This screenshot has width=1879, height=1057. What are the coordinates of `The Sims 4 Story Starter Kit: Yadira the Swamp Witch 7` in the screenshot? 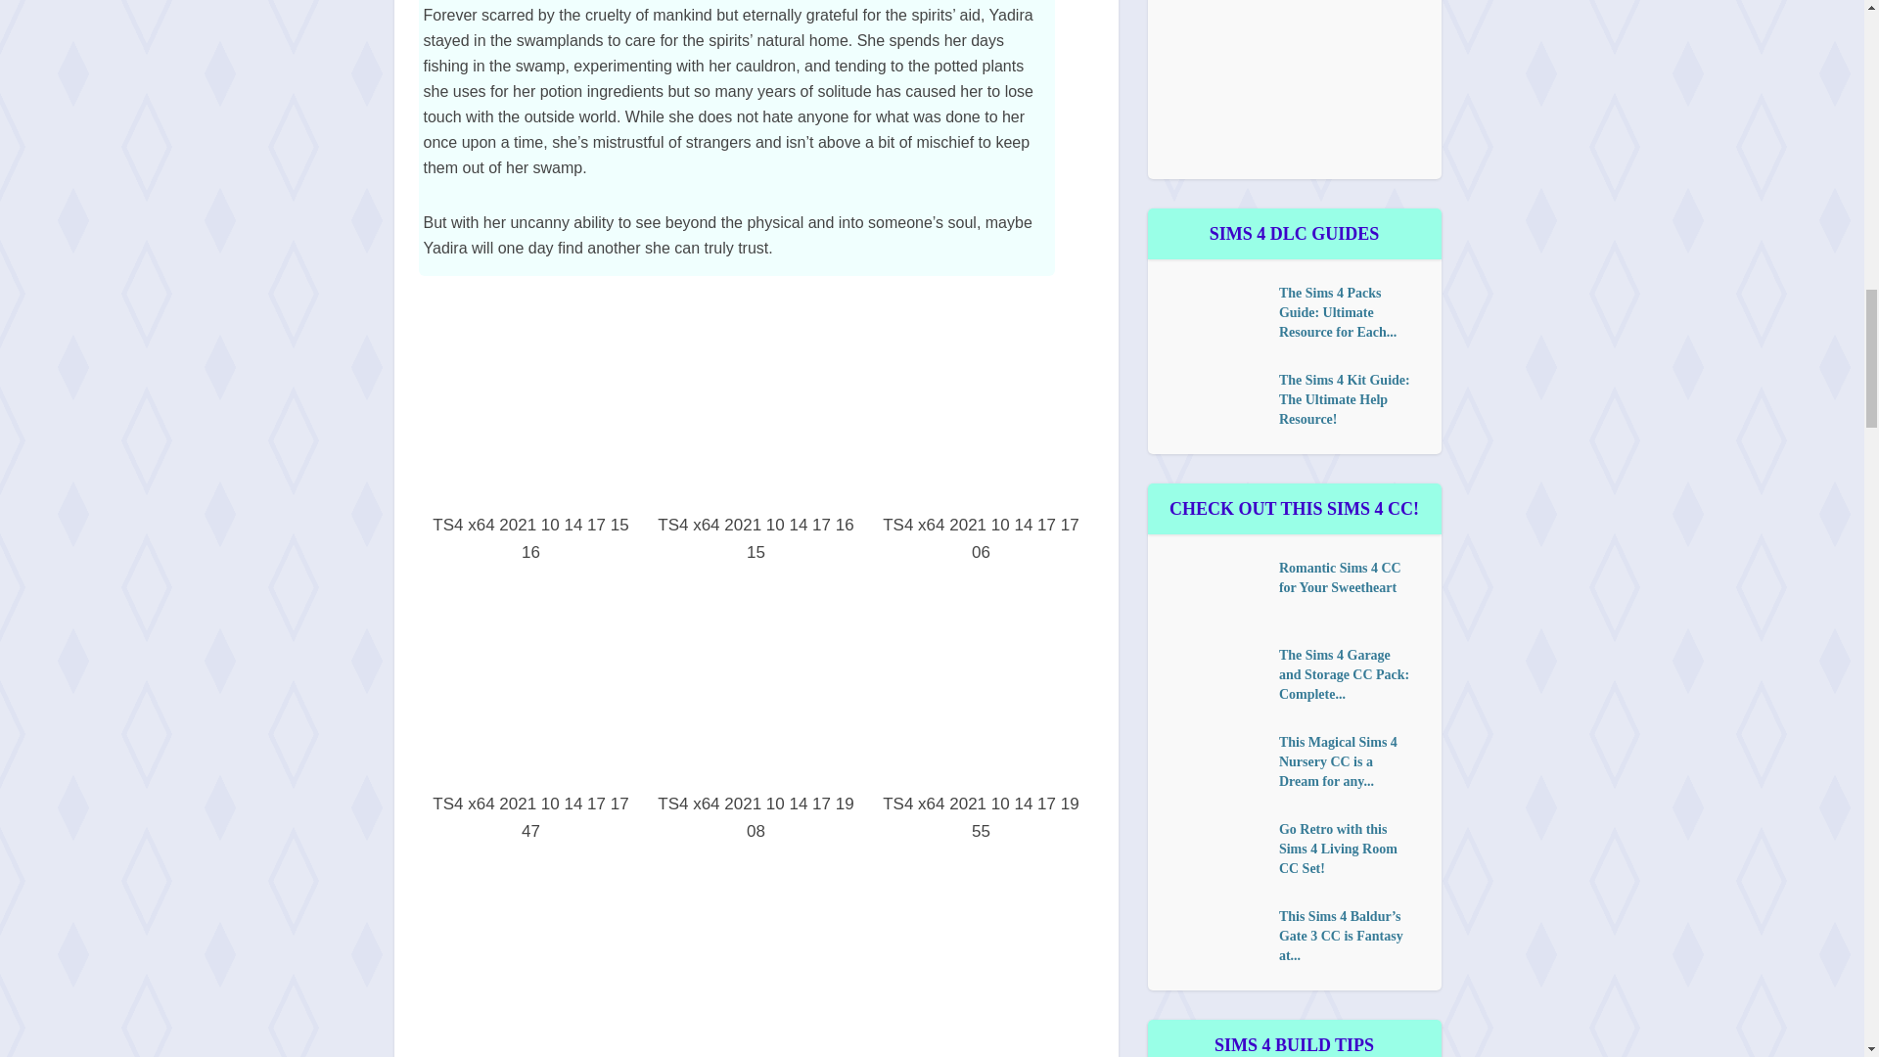 It's located at (756, 683).